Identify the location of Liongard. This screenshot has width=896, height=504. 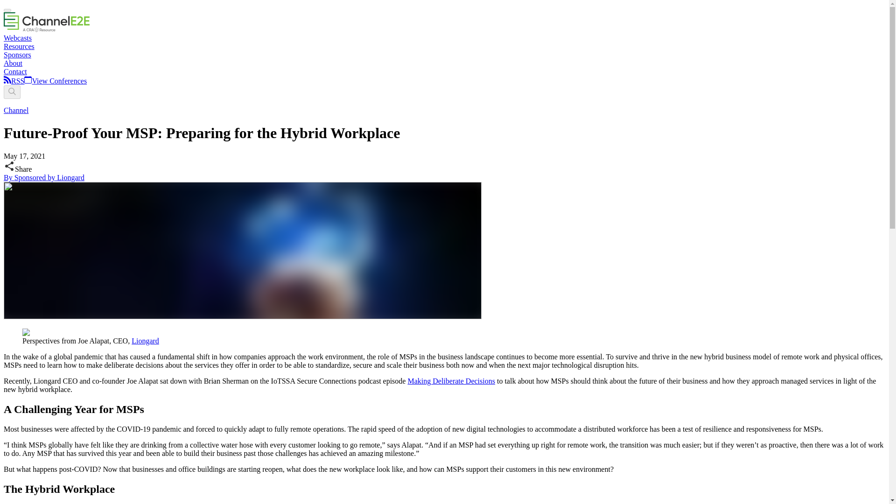
(146, 341).